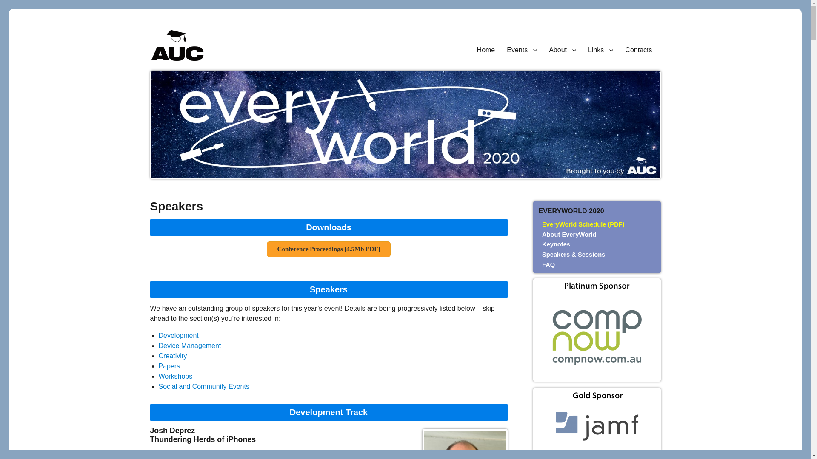 This screenshot has height=459, width=817. What do you see at coordinates (203, 387) in the screenshot?
I see `Social and Community Events` at bounding box center [203, 387].